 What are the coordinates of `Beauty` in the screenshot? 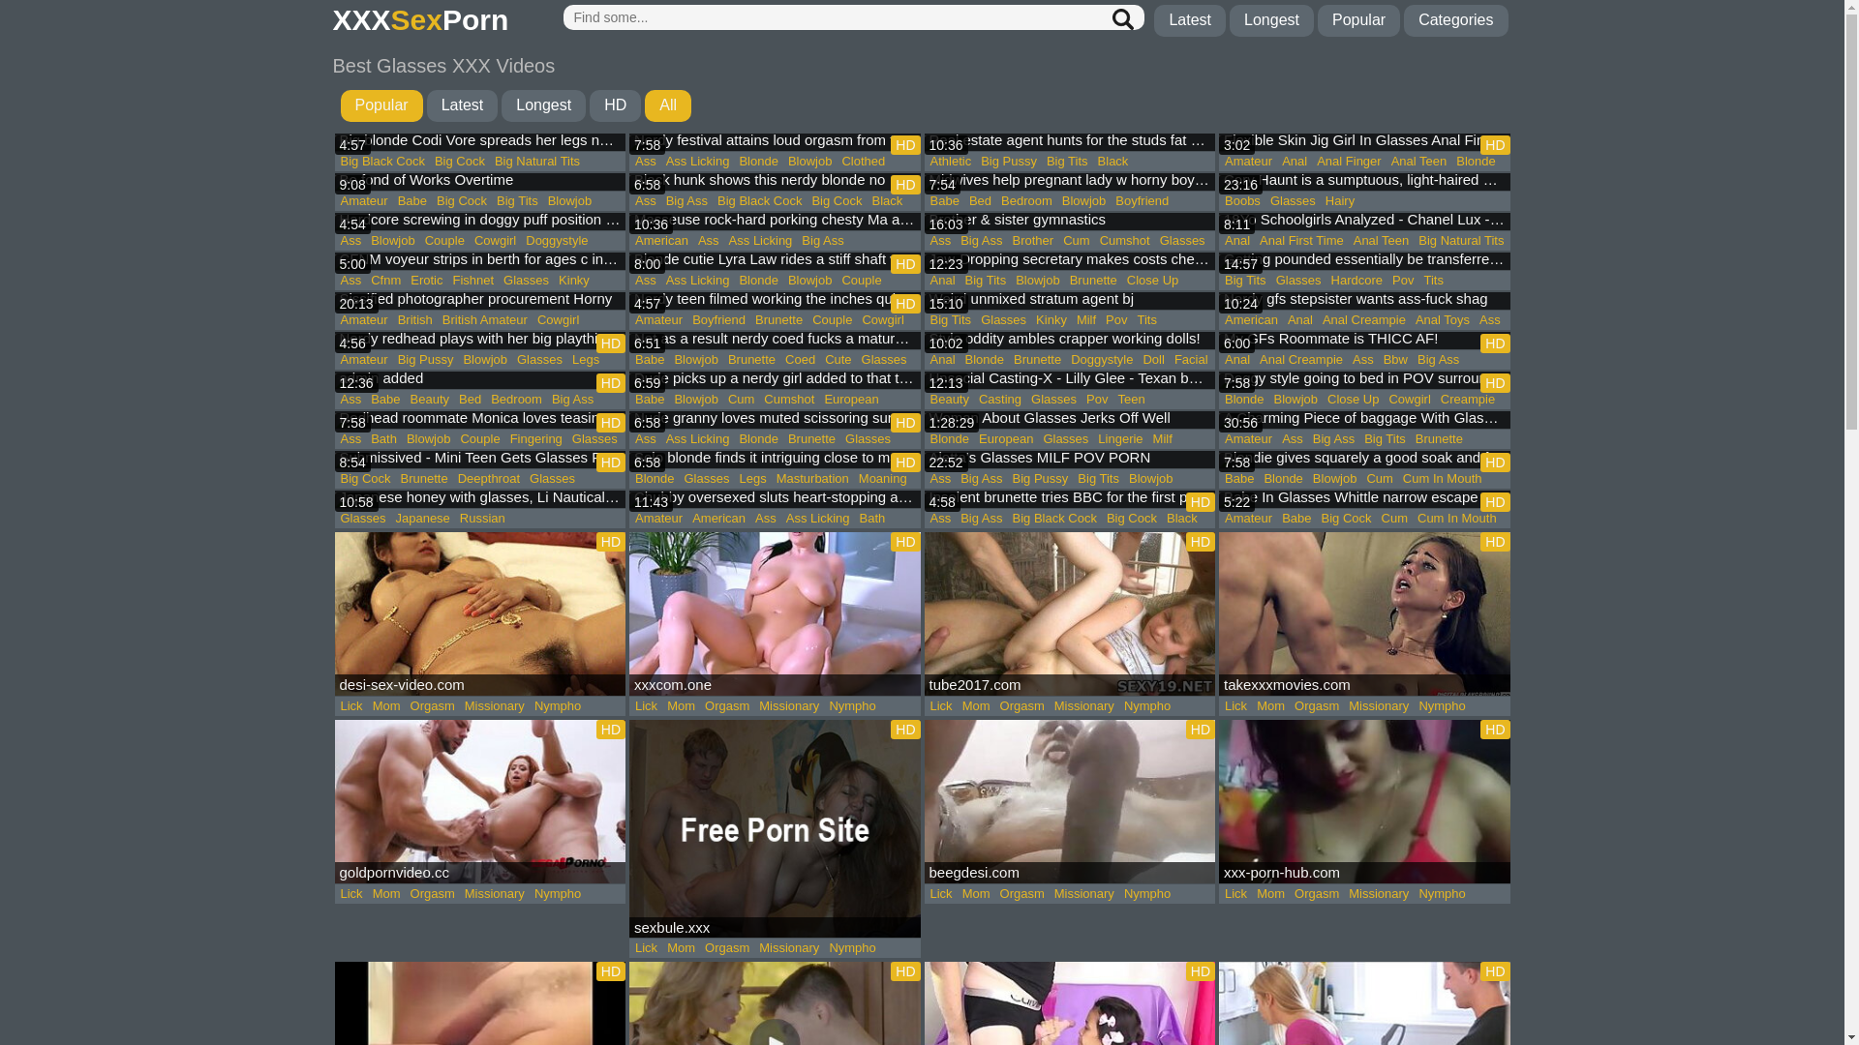 It's located at (950, 400).